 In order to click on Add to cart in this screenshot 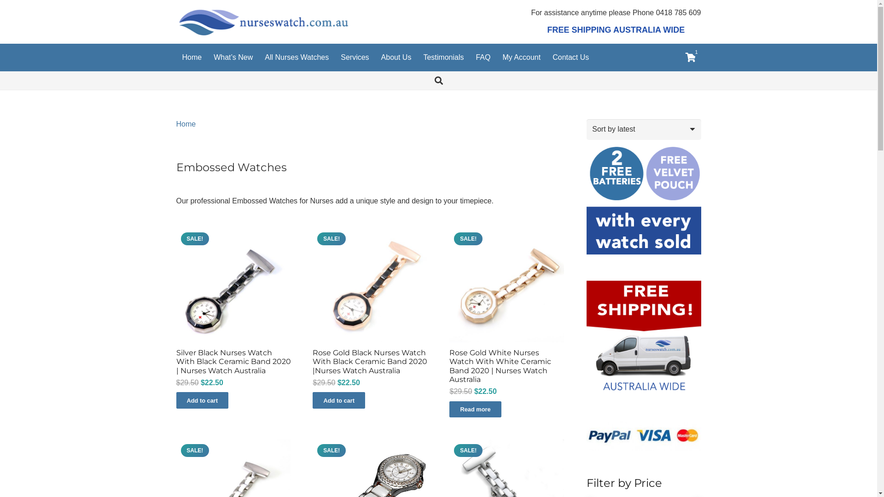, I will do `click(339, 400)`.